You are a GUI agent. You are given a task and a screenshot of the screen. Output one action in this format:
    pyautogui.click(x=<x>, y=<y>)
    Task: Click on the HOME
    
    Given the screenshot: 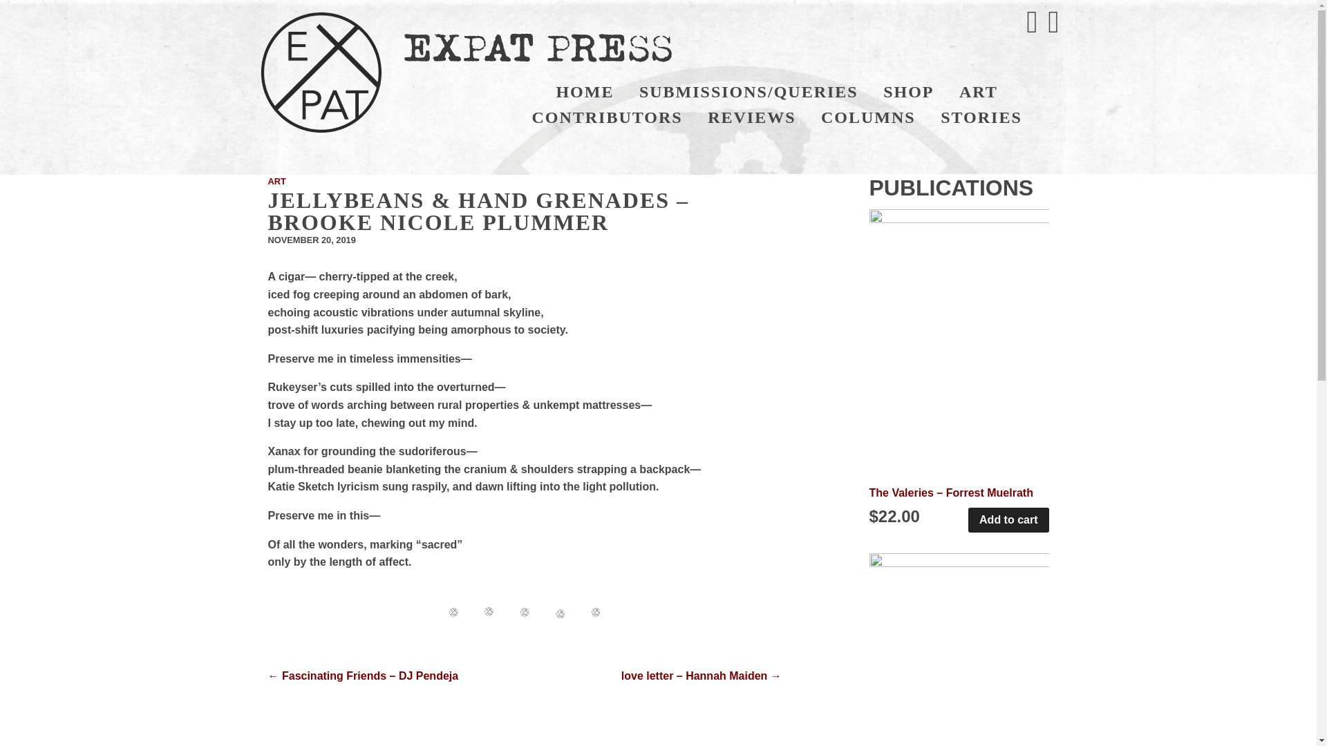 What is the action you would take?
    pyautogui.click(x=585, y=92)
    